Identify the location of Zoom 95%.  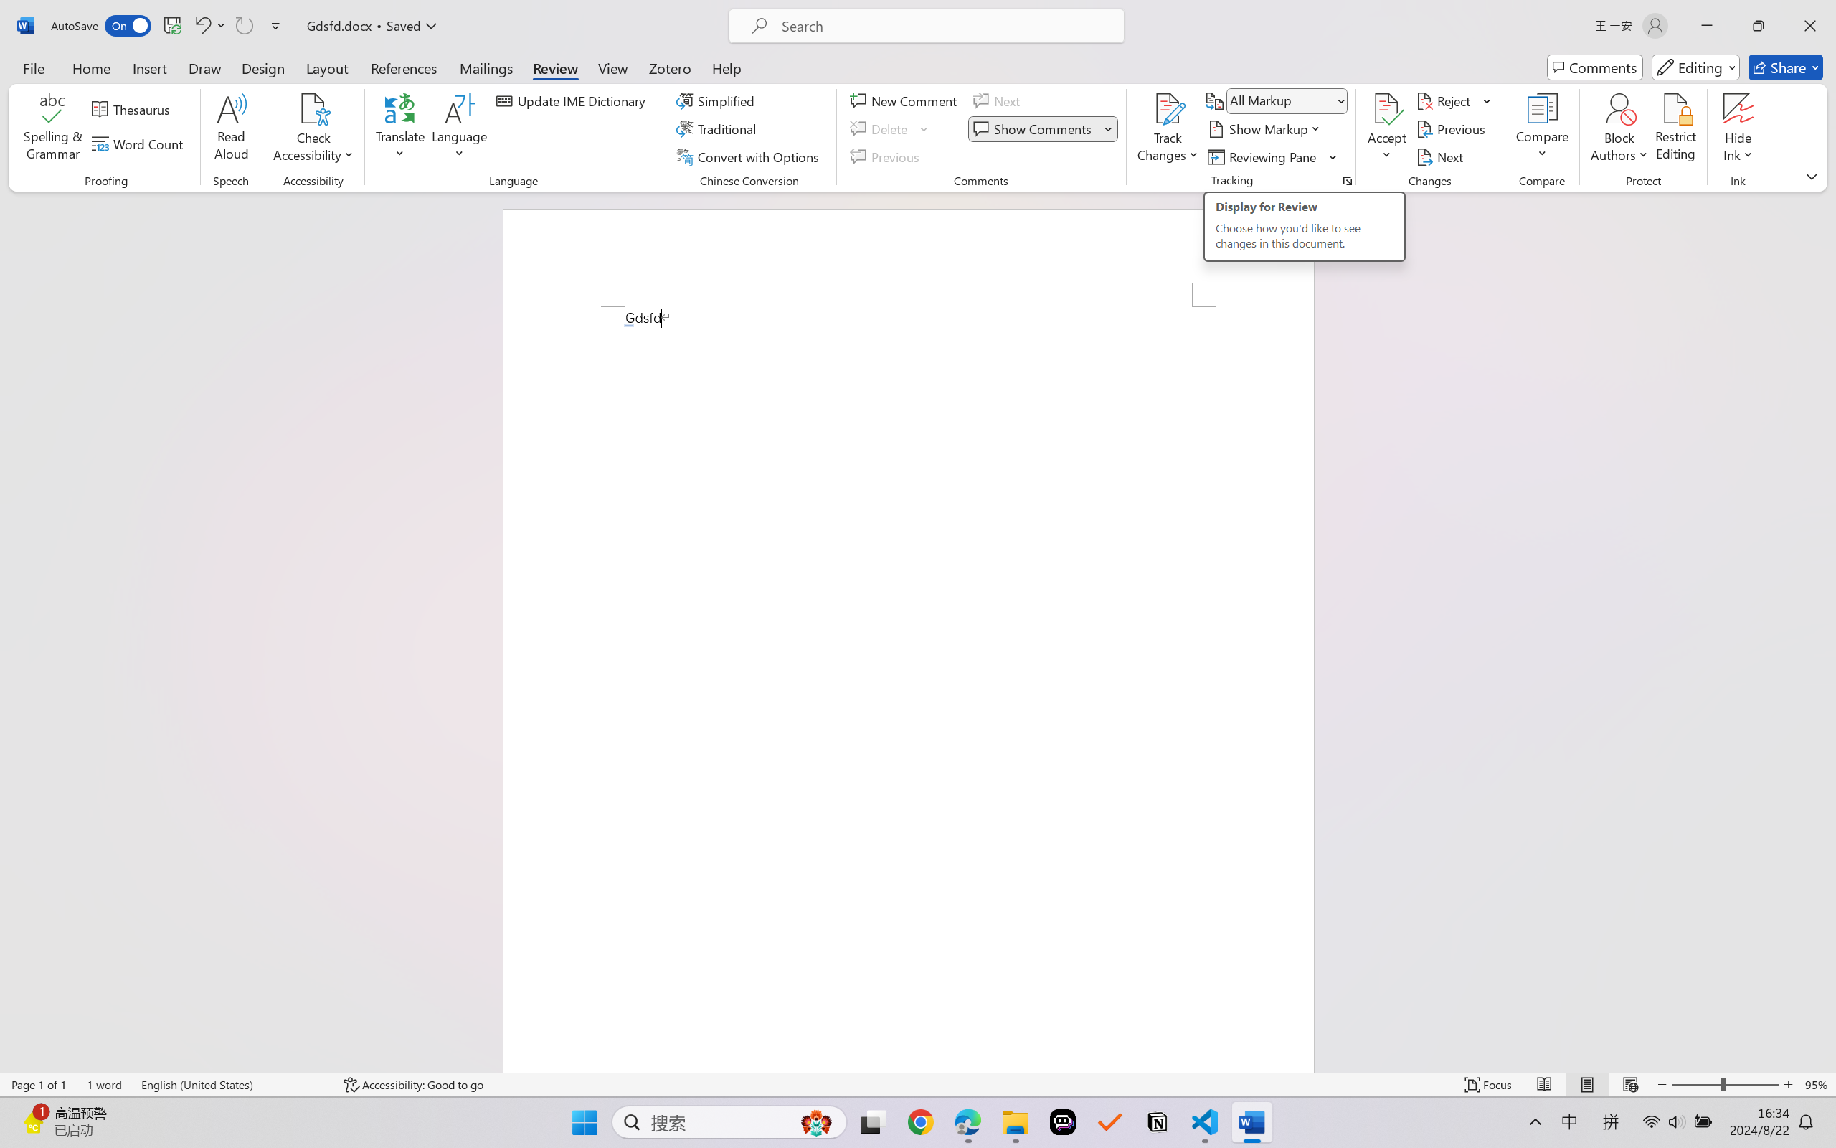
(1817, 1085).